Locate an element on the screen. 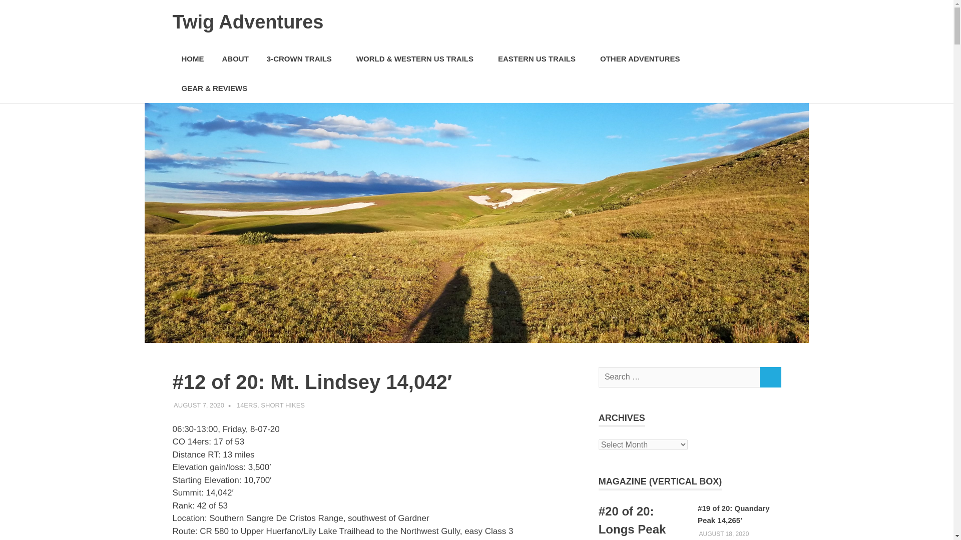 The height and width of the screenshot is (540, 961). View all posts from category 14ers is located at coordinates (661, 481).